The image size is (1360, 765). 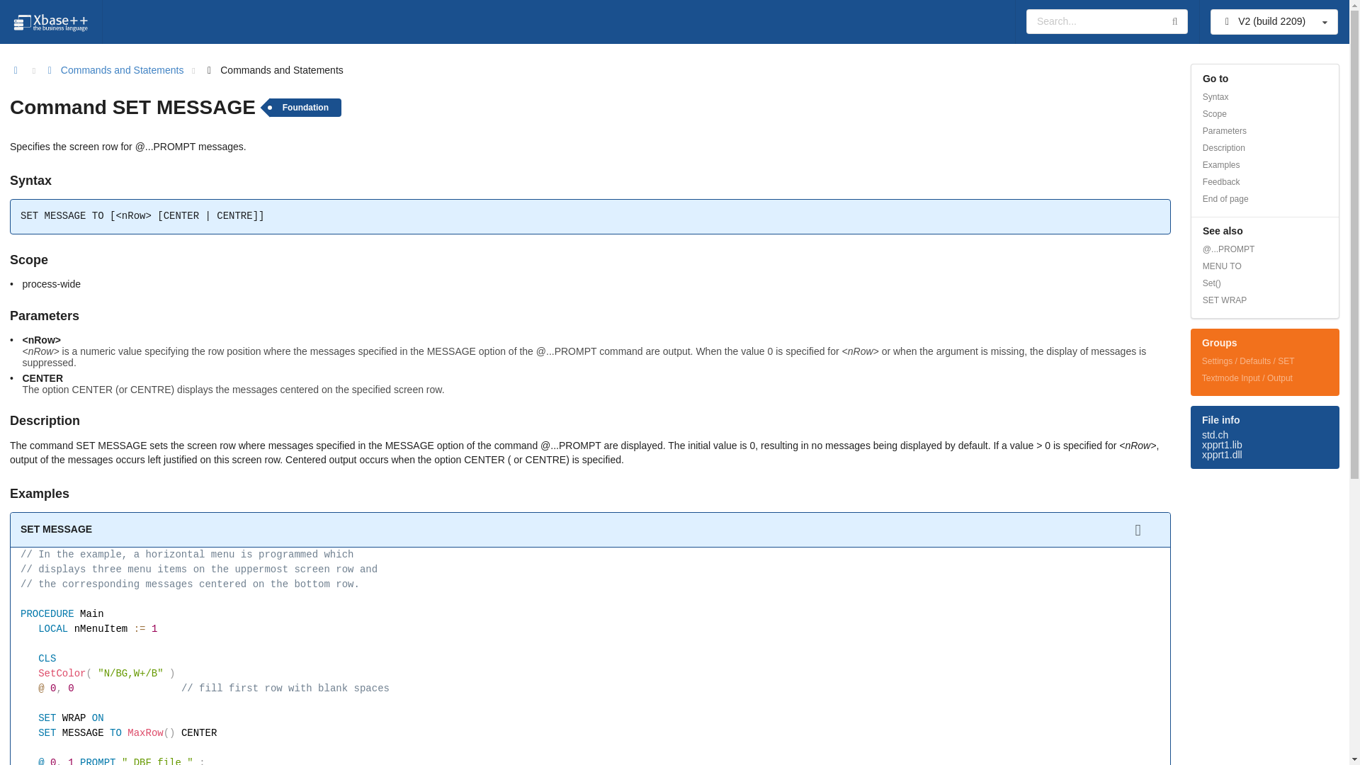 I want to click on Scope, so click(x=1264, y=113).